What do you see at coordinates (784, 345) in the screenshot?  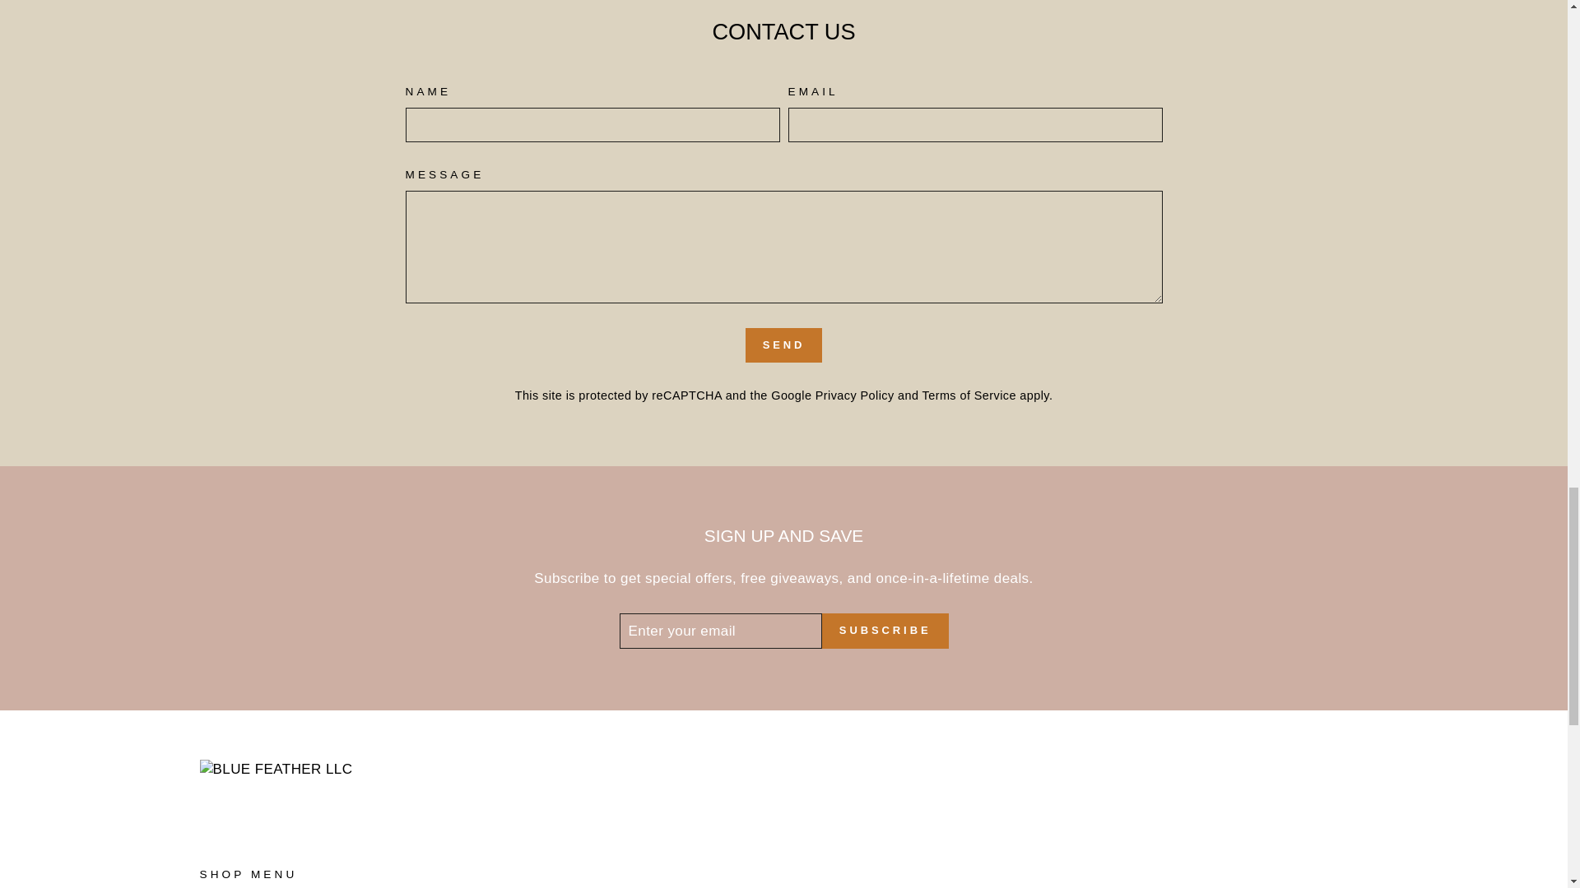 I see `SEND` at bounding box center [784, 345].